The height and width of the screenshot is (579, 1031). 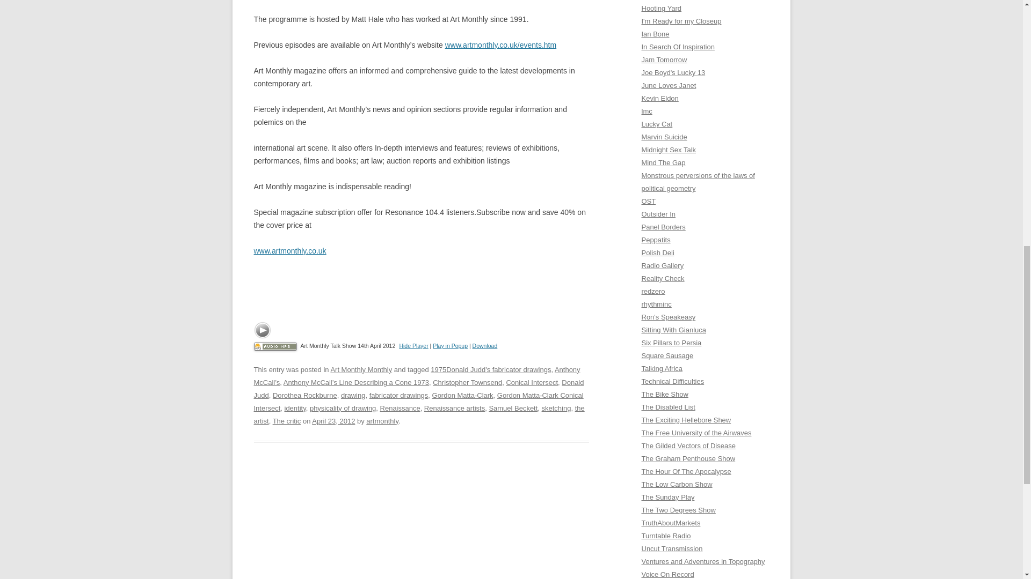 I want to click on 10:55 am, so click(x=333, y=420).